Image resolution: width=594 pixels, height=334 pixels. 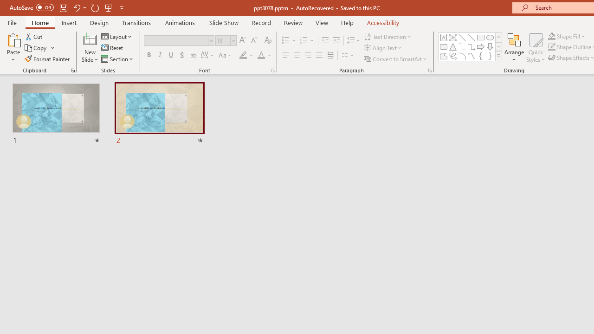 I want to click on Bullets, so click(x=290, y=41).